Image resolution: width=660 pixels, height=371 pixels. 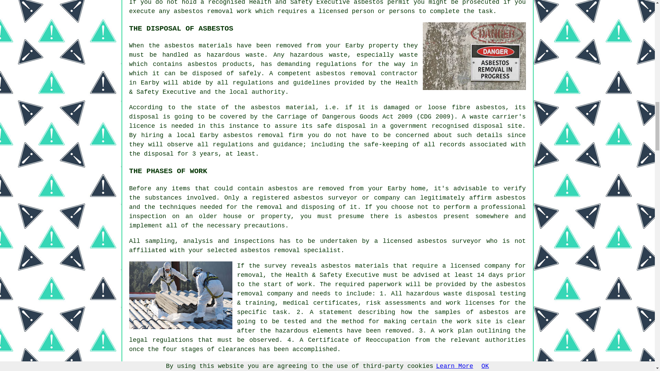 I want to click on asbestos surveyor, so click(x=326, y=198).